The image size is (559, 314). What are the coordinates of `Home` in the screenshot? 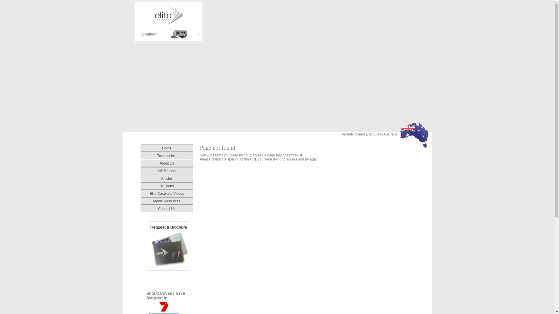 It's located at (167, 148).